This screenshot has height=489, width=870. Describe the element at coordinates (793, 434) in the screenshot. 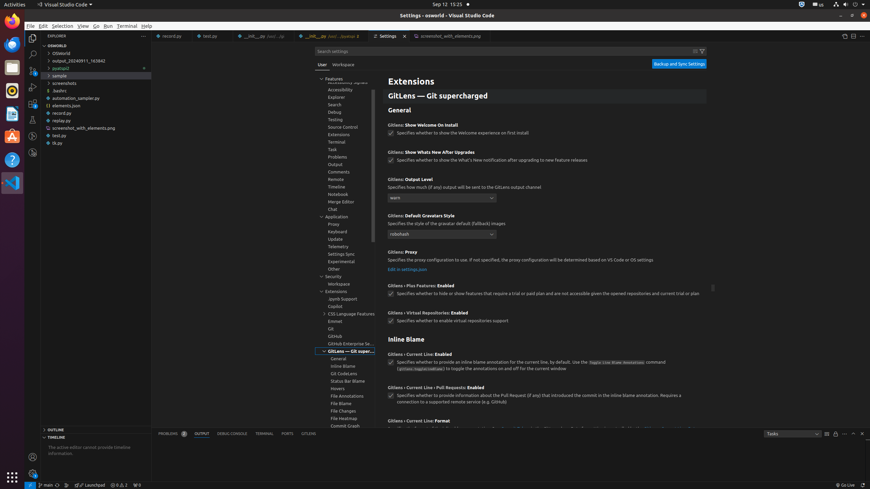

I see `Tasks` at that location.